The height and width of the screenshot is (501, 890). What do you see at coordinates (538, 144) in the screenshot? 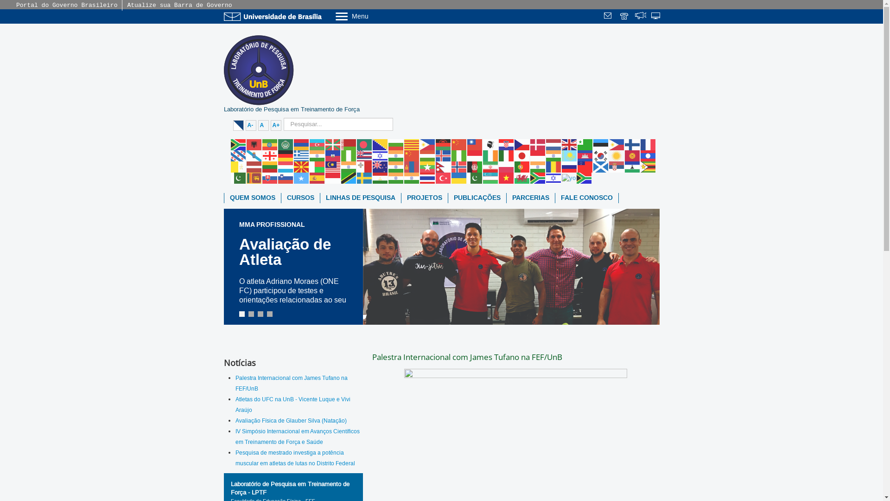
I see `Danish` at bounding box center [538, 144].